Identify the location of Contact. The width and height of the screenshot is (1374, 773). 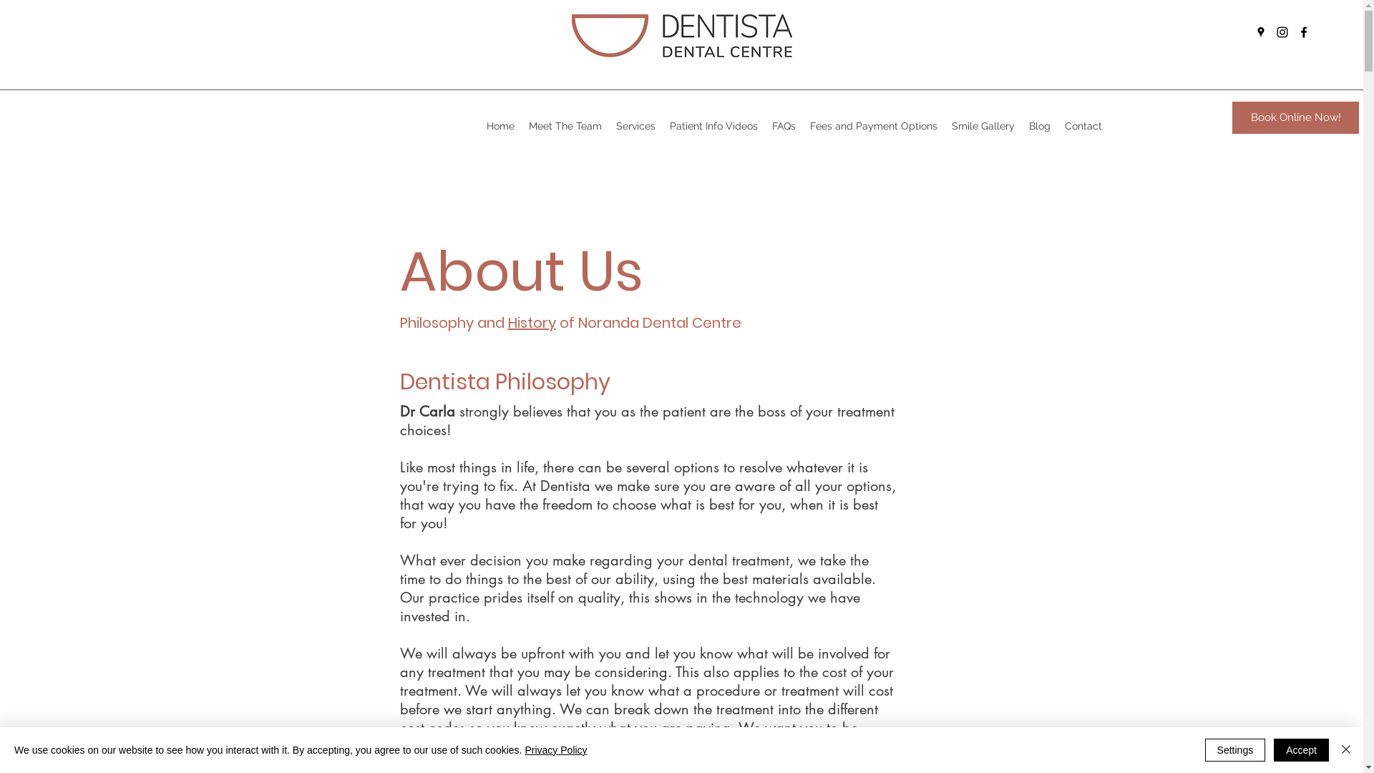
(1083, 126).